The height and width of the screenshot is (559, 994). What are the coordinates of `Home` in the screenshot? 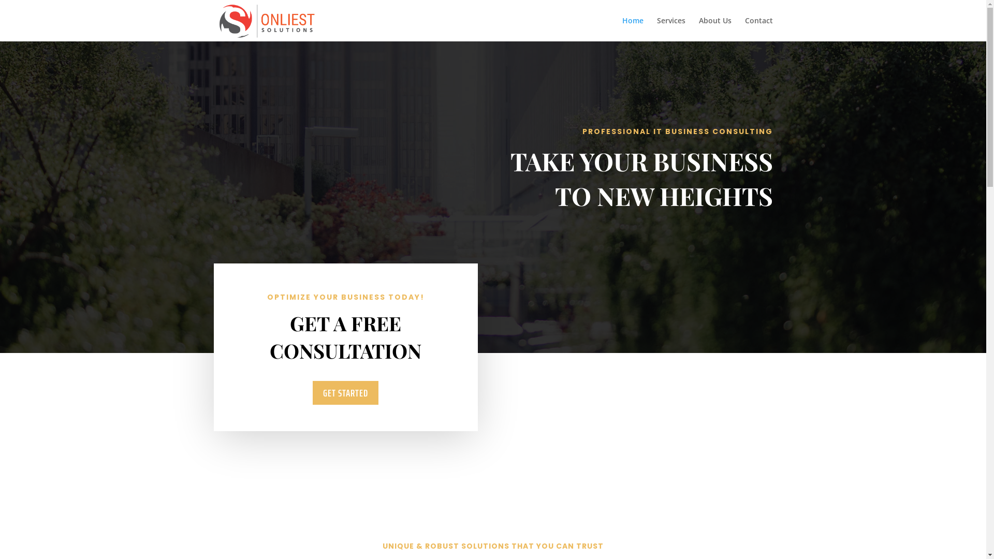 It's located at (633, 29).